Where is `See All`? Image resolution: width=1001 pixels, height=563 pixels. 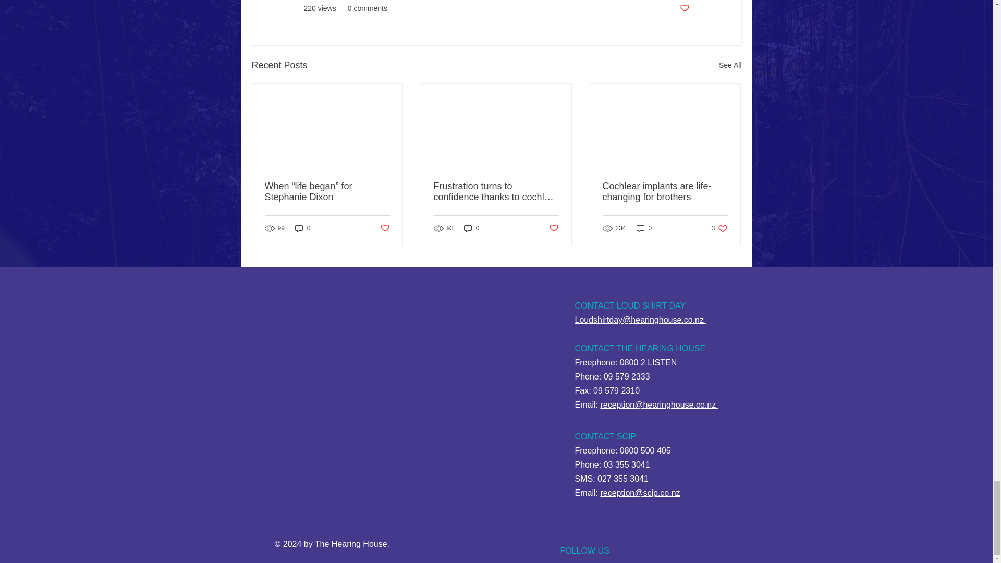 See All is located at coordinates (730, 66).